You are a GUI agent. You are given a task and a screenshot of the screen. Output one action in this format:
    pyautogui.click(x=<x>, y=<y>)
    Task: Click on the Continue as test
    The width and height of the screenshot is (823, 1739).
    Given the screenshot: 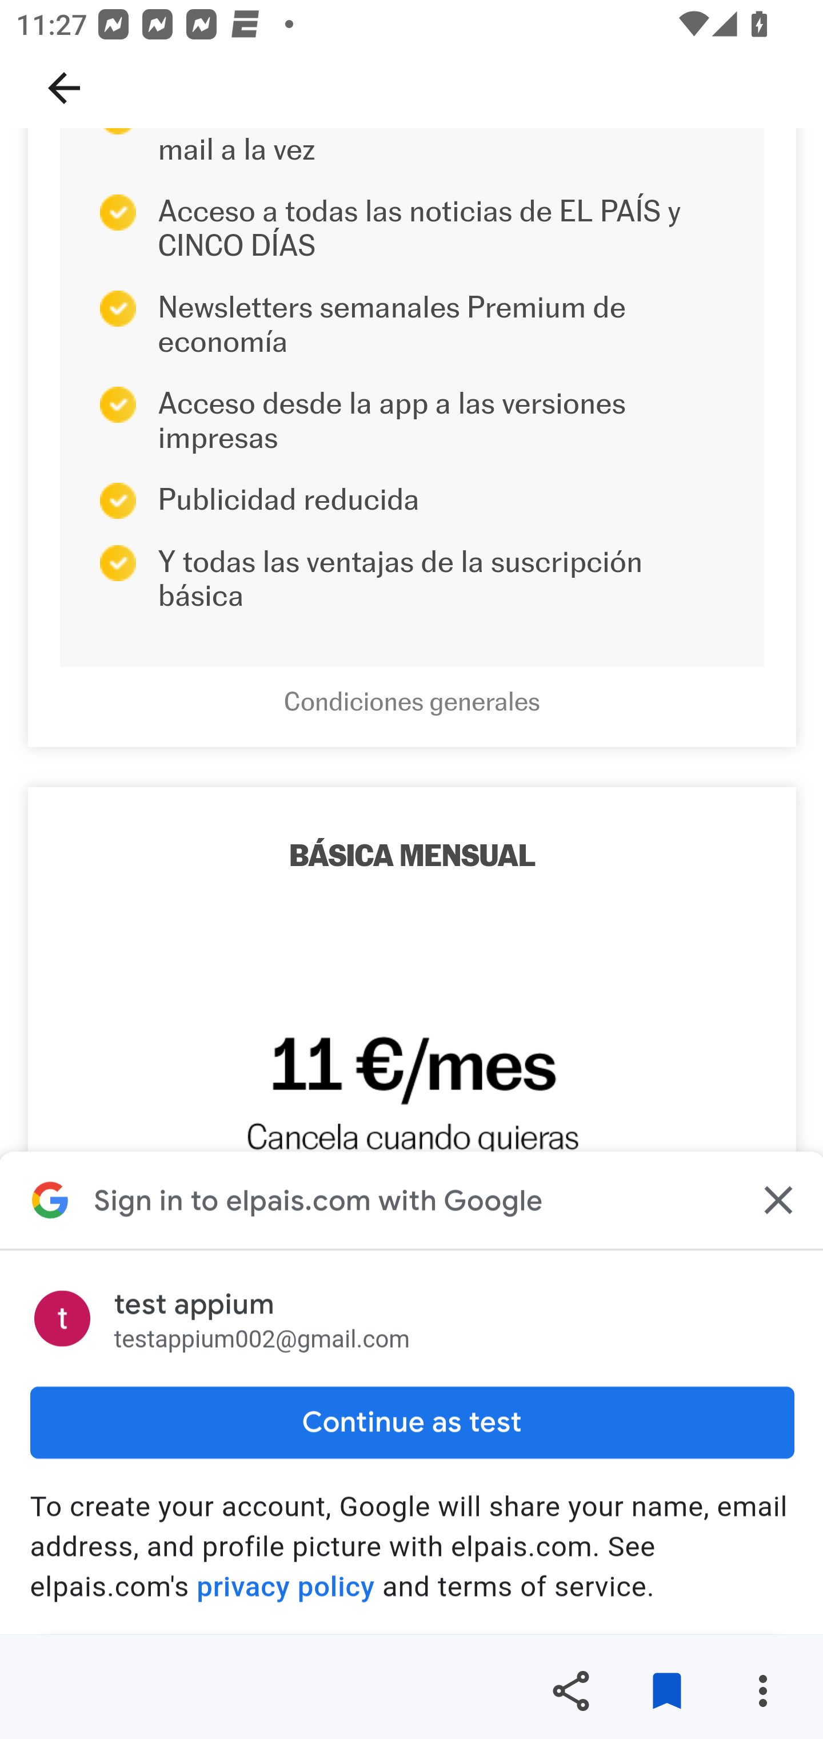 What is the action you would take?
    pyautogui.click(x=411, y=1422)
    